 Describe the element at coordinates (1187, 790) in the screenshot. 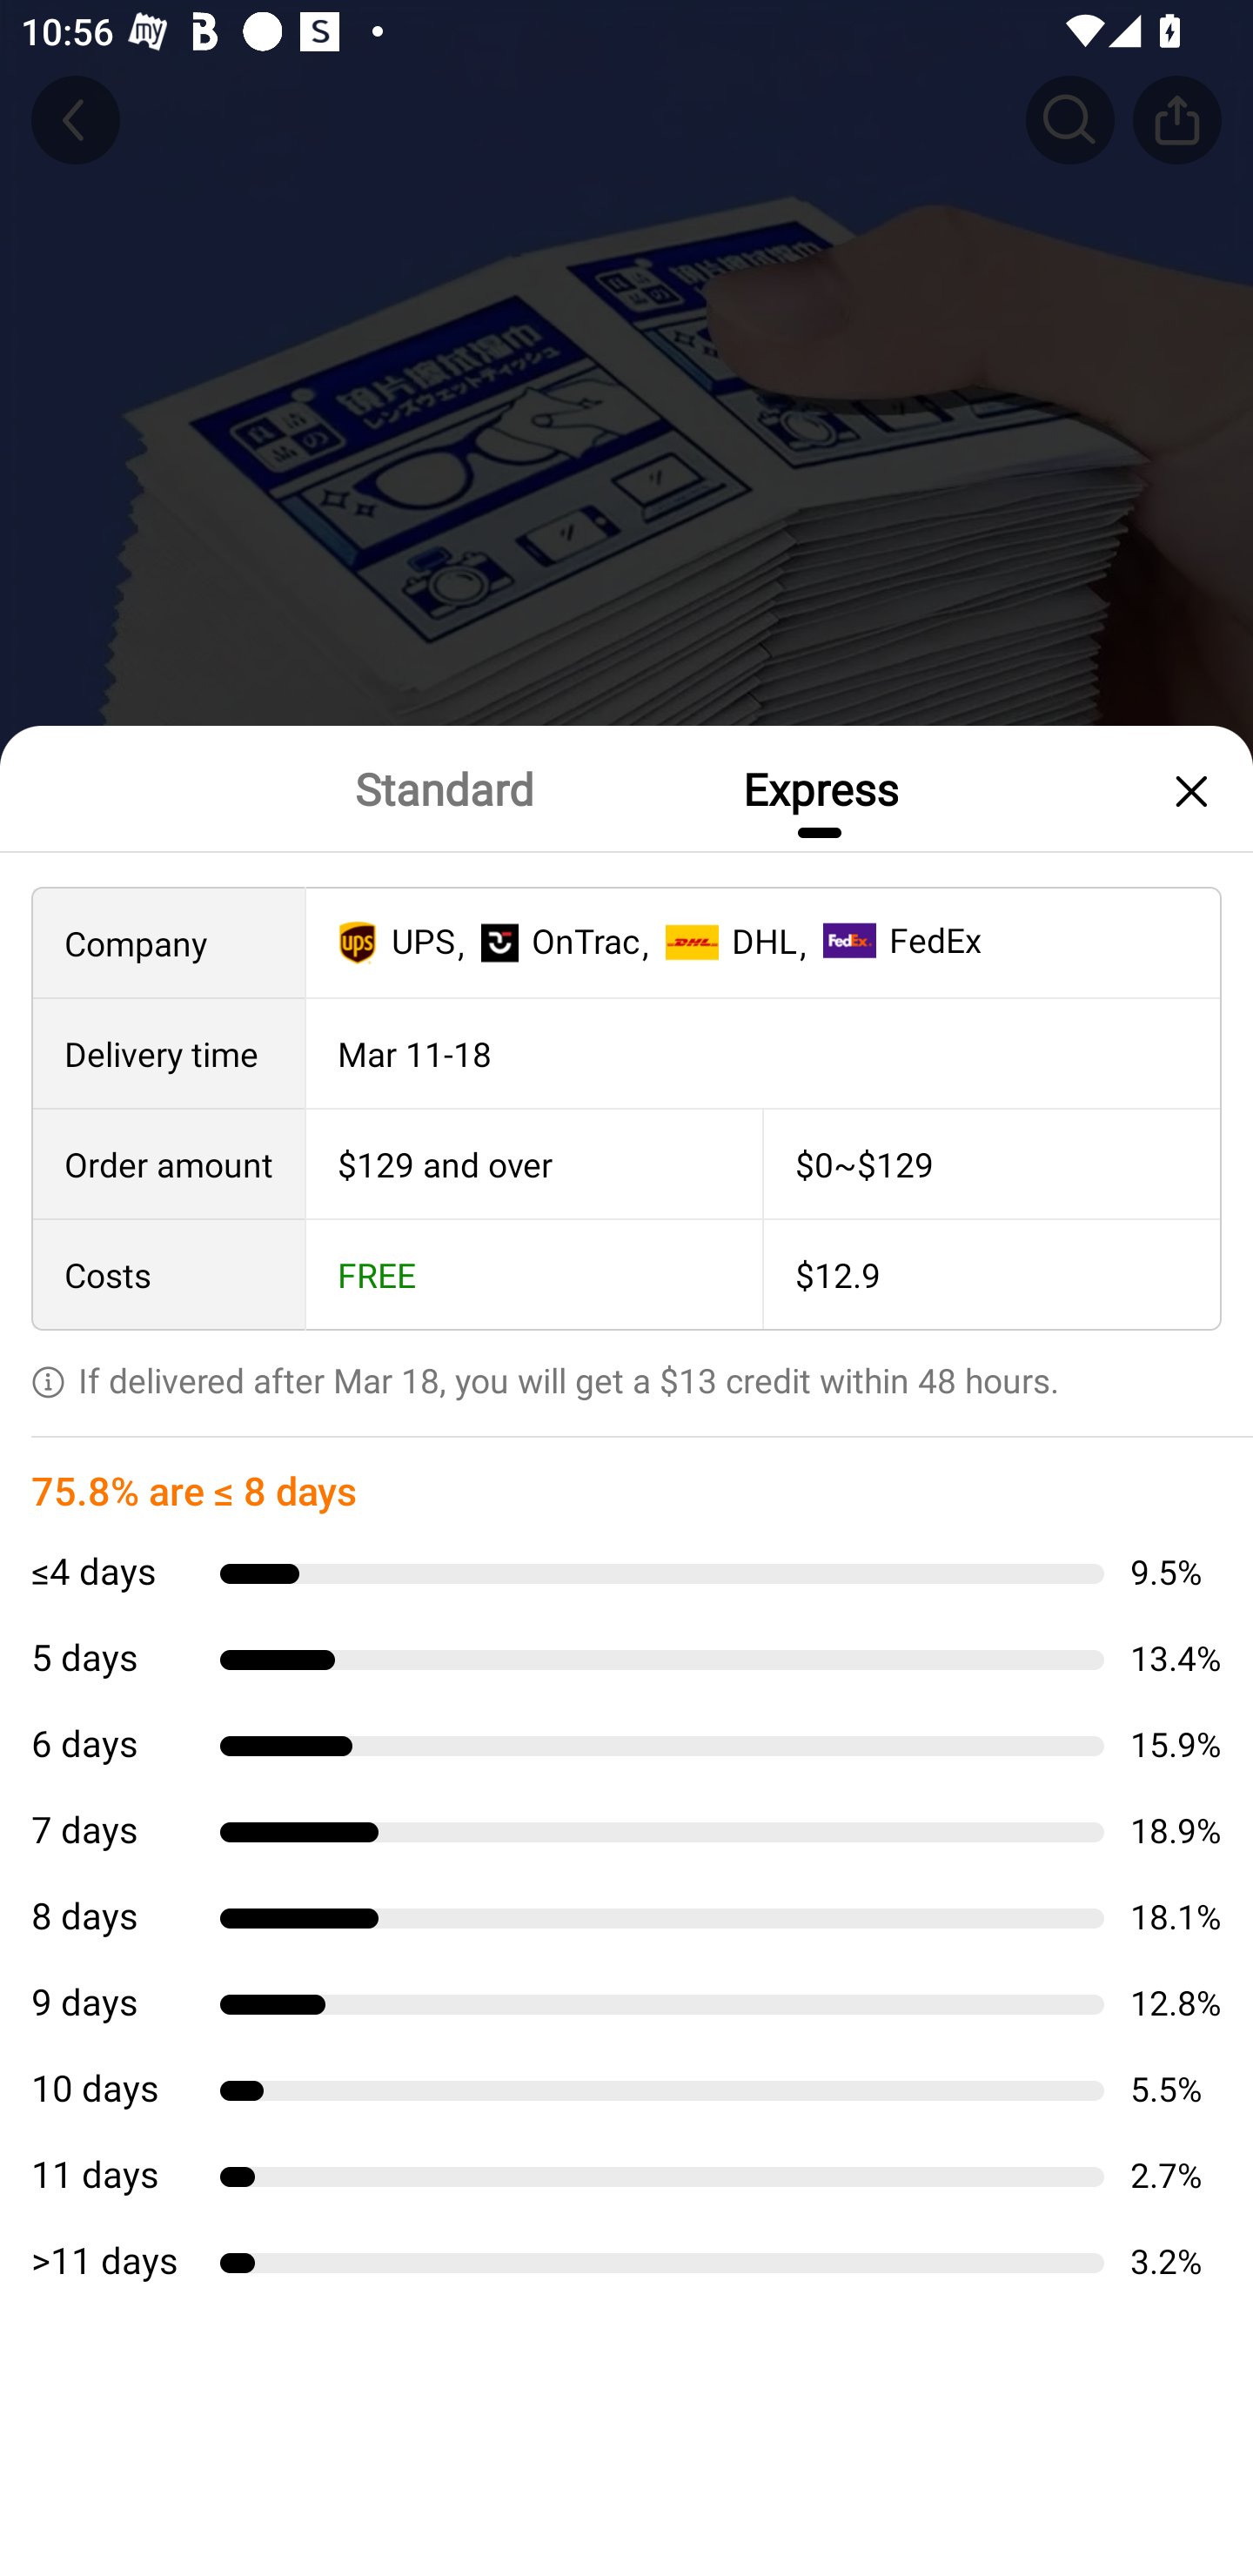

I see `close` at that location.